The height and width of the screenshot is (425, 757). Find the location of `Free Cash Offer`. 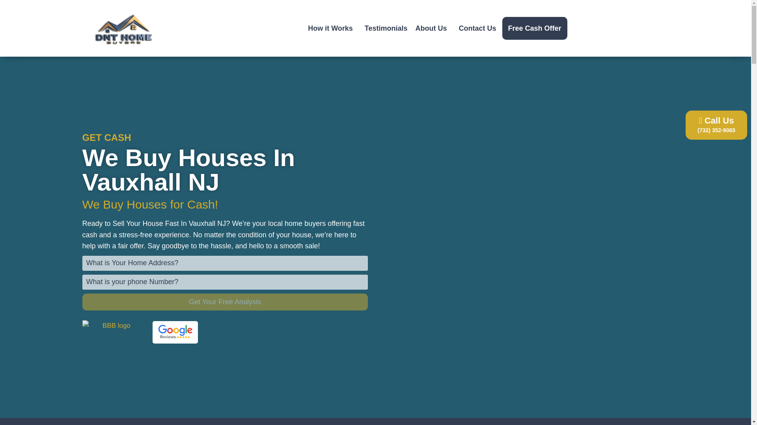

Free Cash Offer is located at coordinates (535, 28).